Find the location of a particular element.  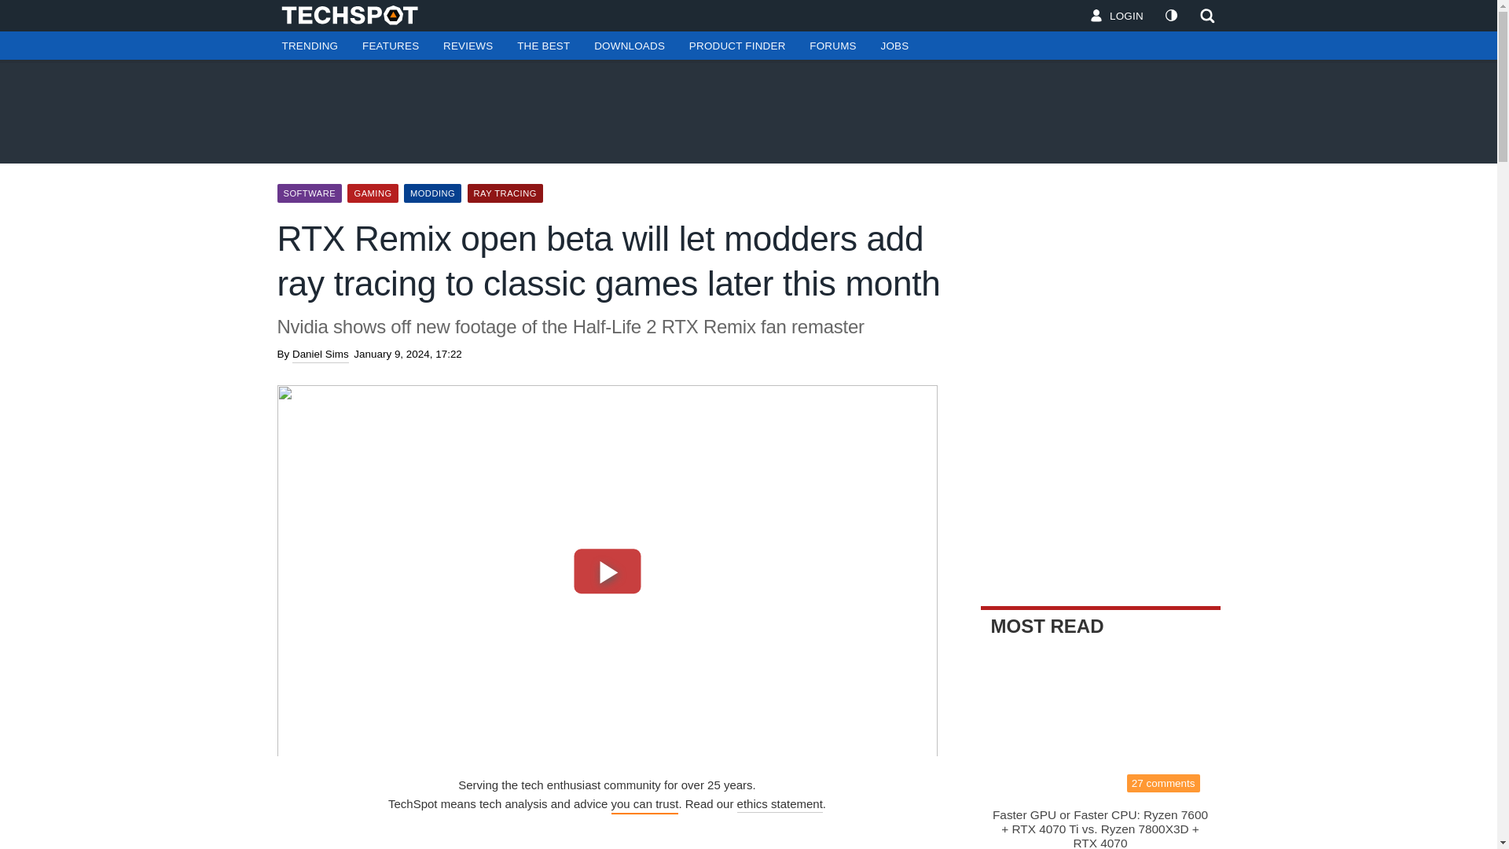

SearchA search icon is located at coordinates (1207, 16).